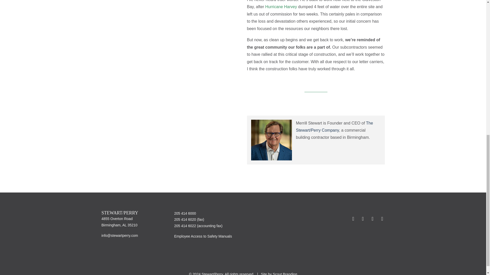  Describe the element at coordinates (363, 218) in the screenshot. I see `Twitter` at that location.